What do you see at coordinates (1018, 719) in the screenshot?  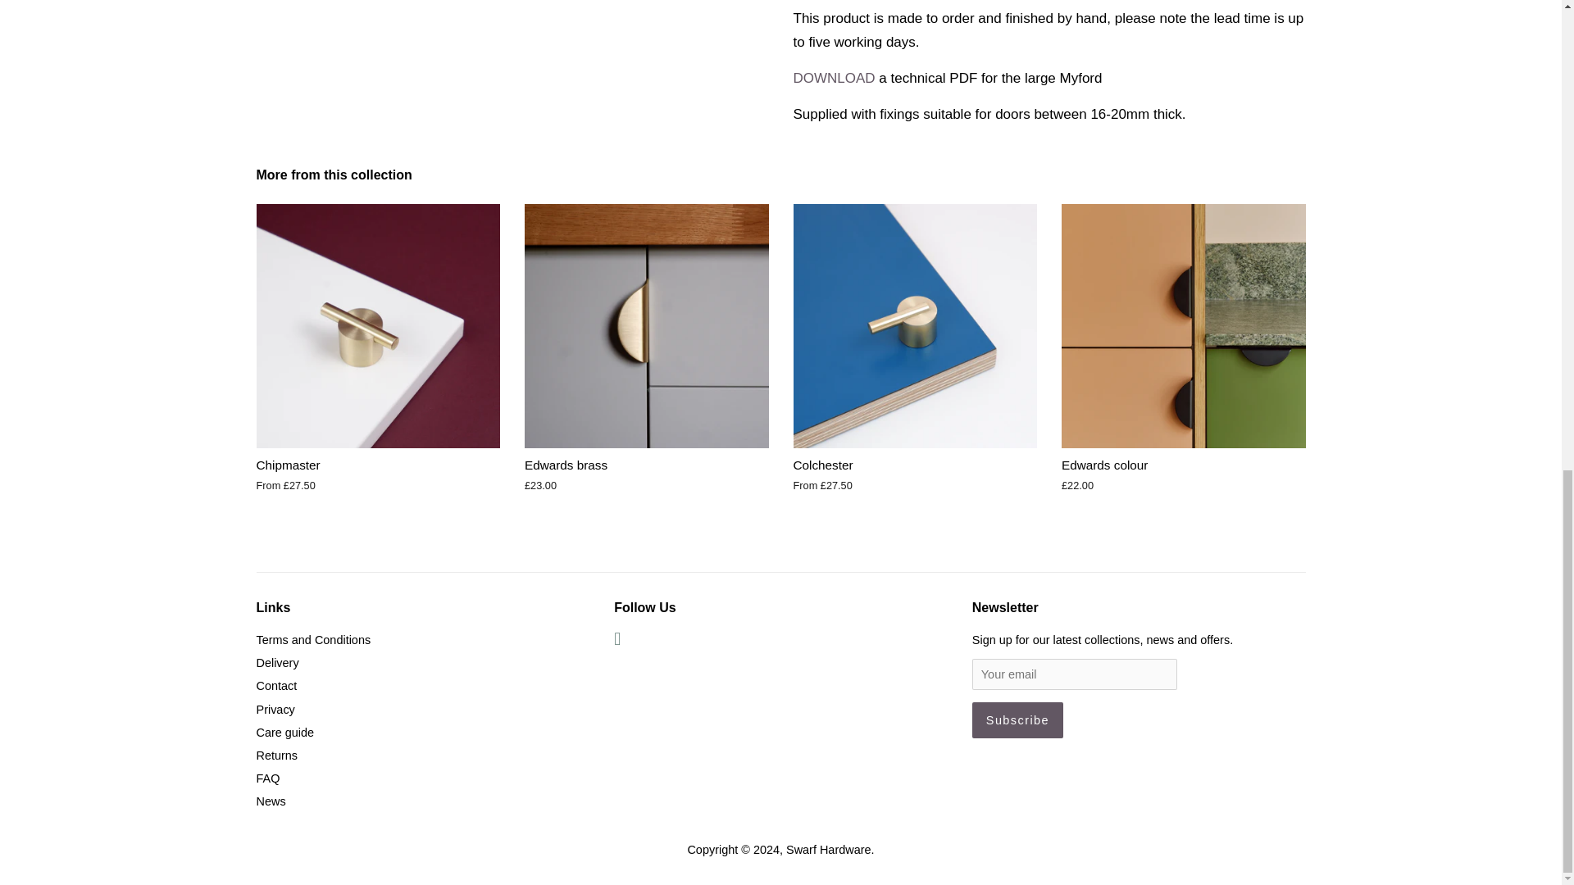 I see `Subscribe` at bounding box center [1018, 719].